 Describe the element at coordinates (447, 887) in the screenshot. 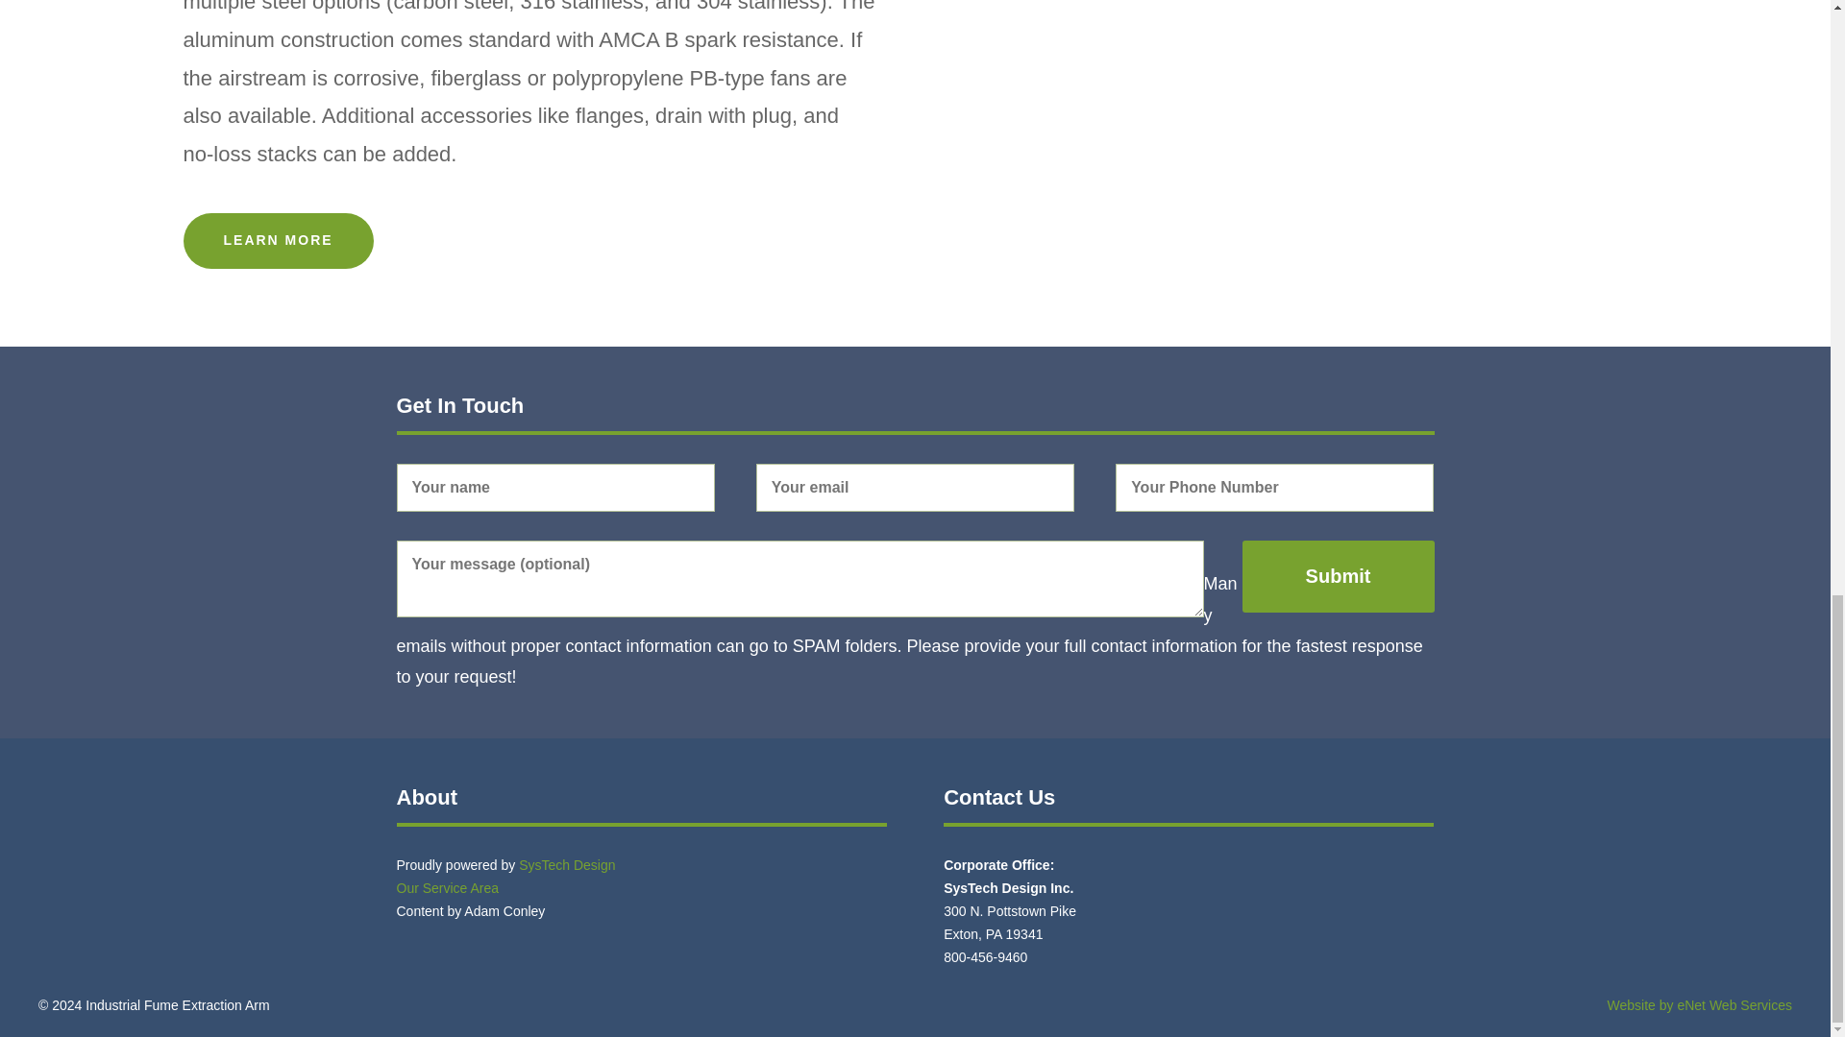

I see `Our Service Area` at that location.